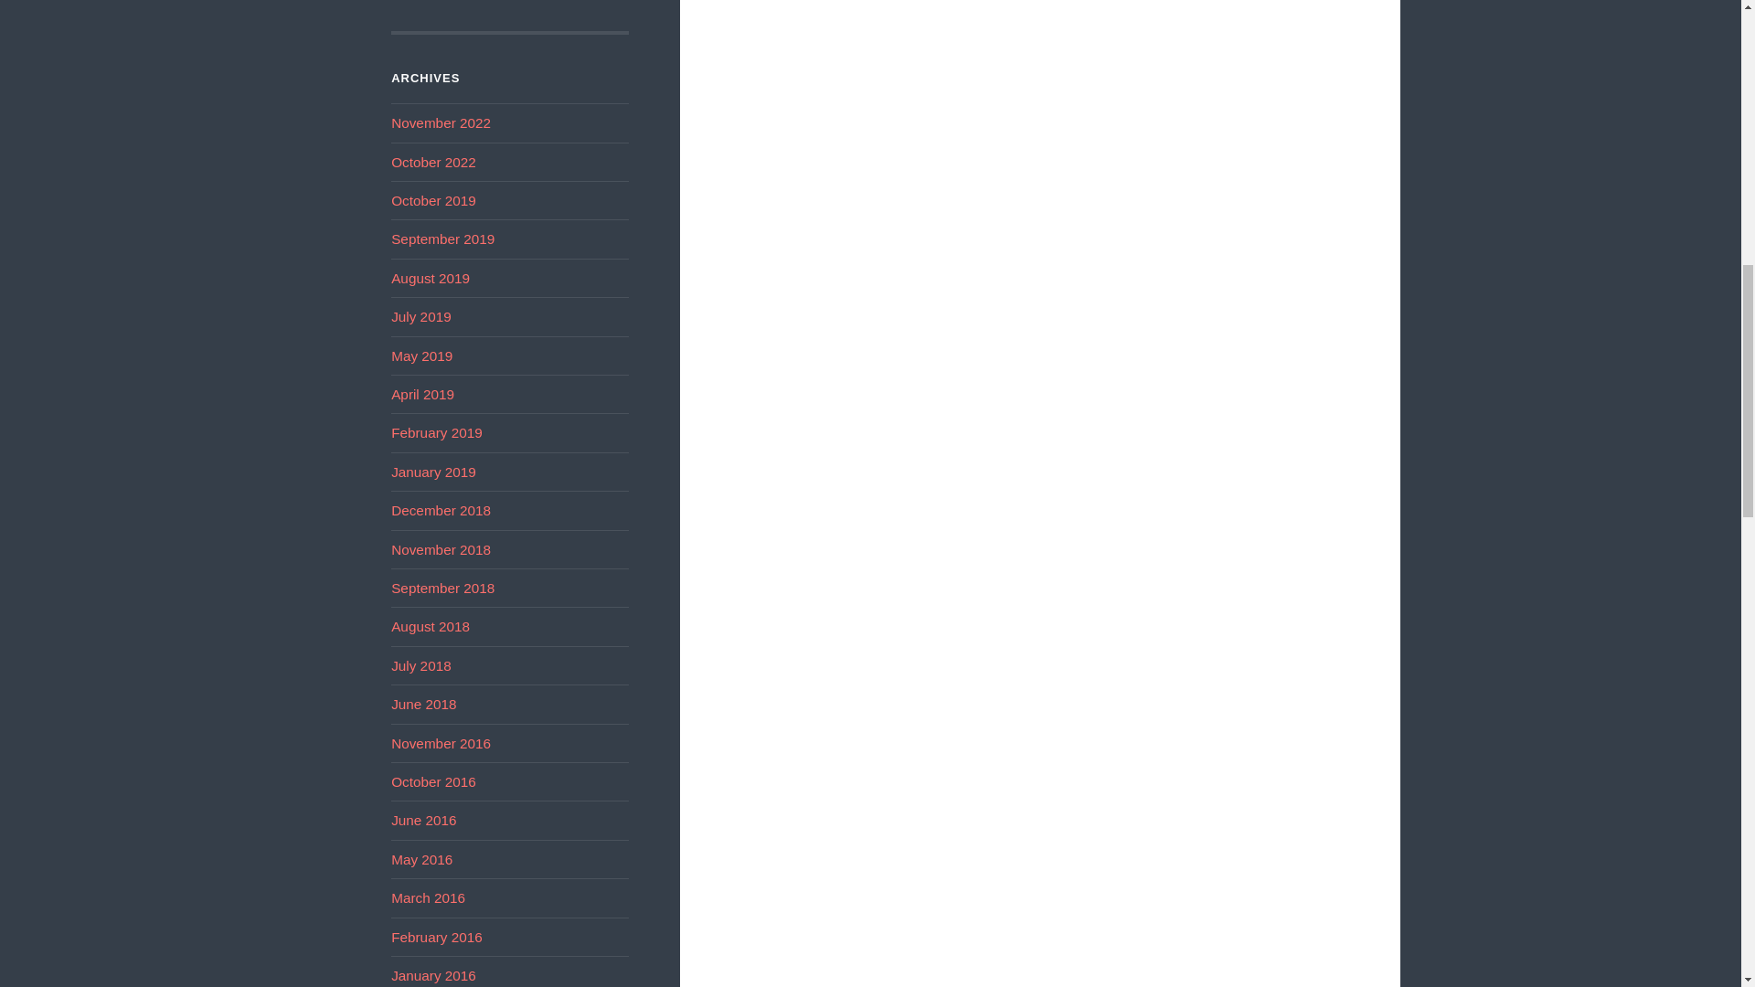  Describe the element at coordinates (433, 472) in the screenshot. I see `January 2019` at that location.